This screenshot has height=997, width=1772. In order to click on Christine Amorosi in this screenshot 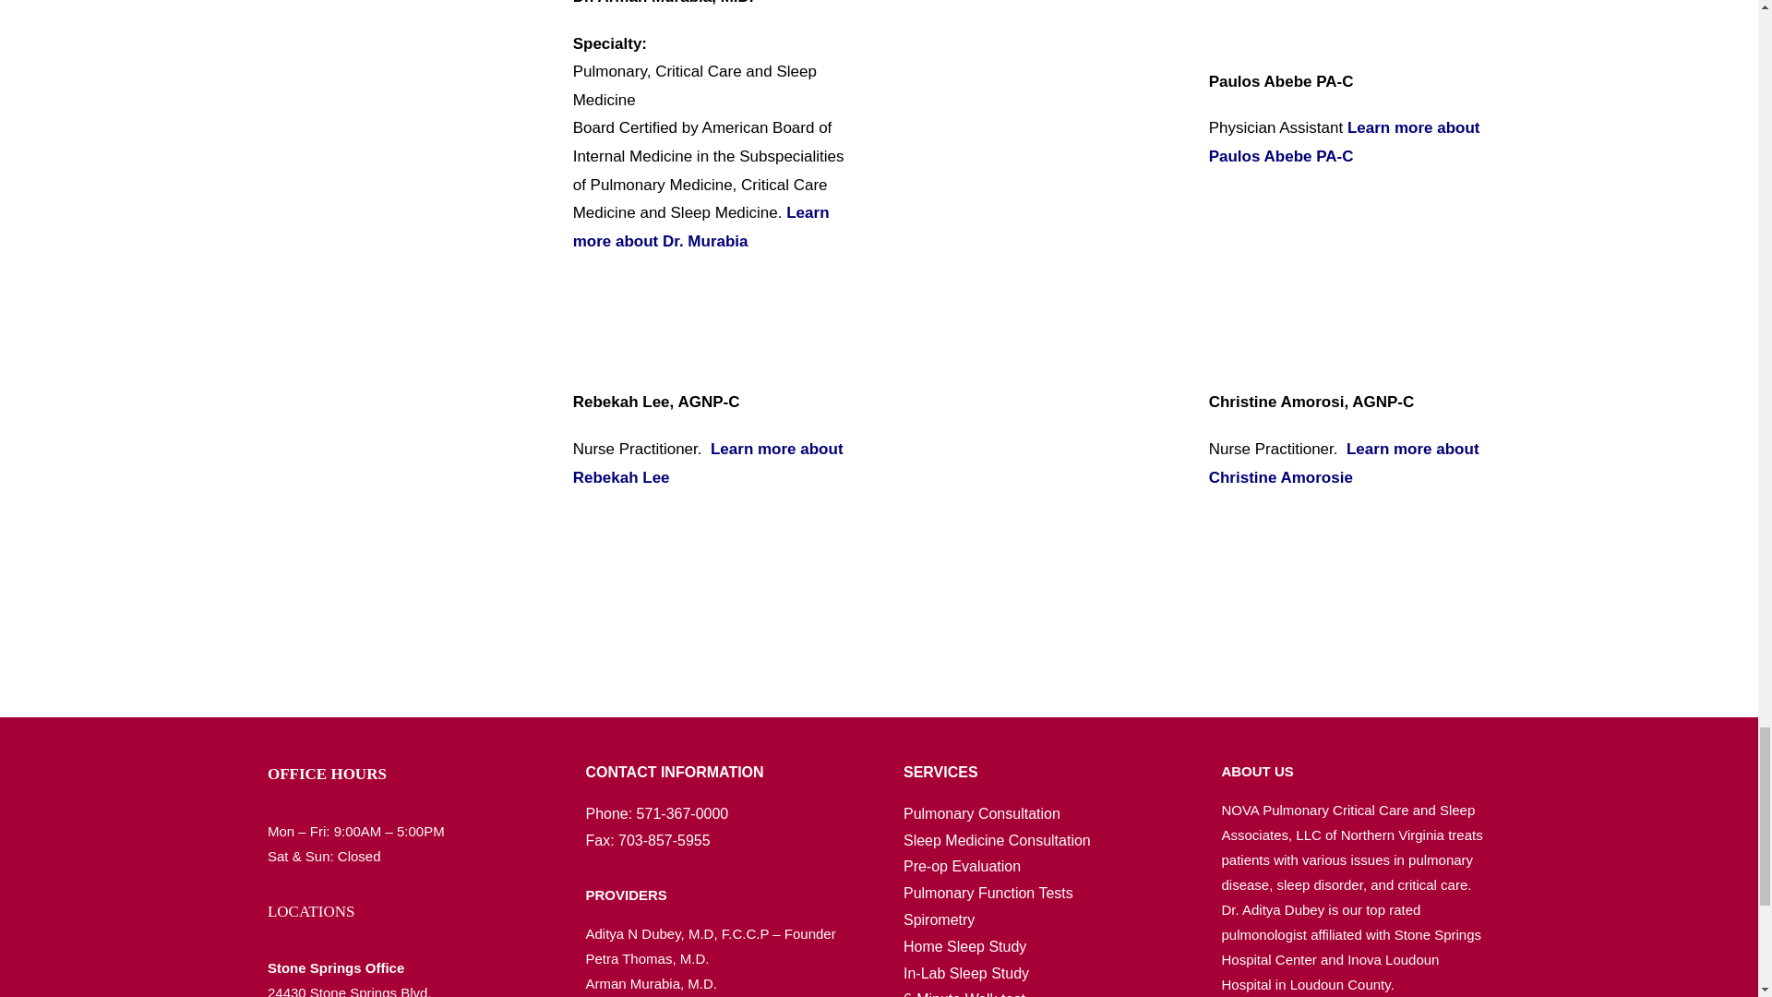, I will do `click(1041, 449)`.